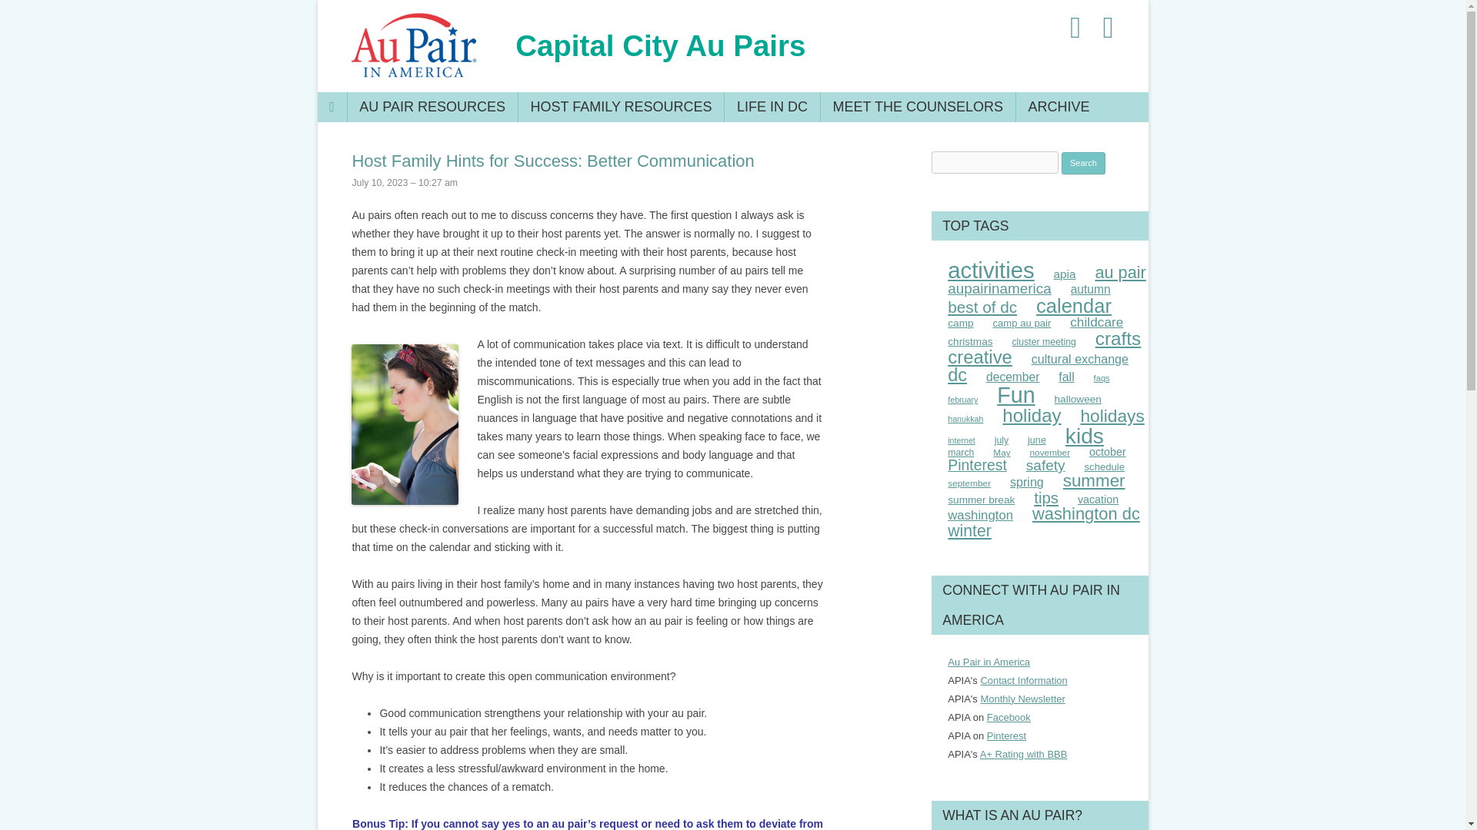  Describe the element at coordinates (1091, 289) in the screenshot. I see `autumn` at that location.